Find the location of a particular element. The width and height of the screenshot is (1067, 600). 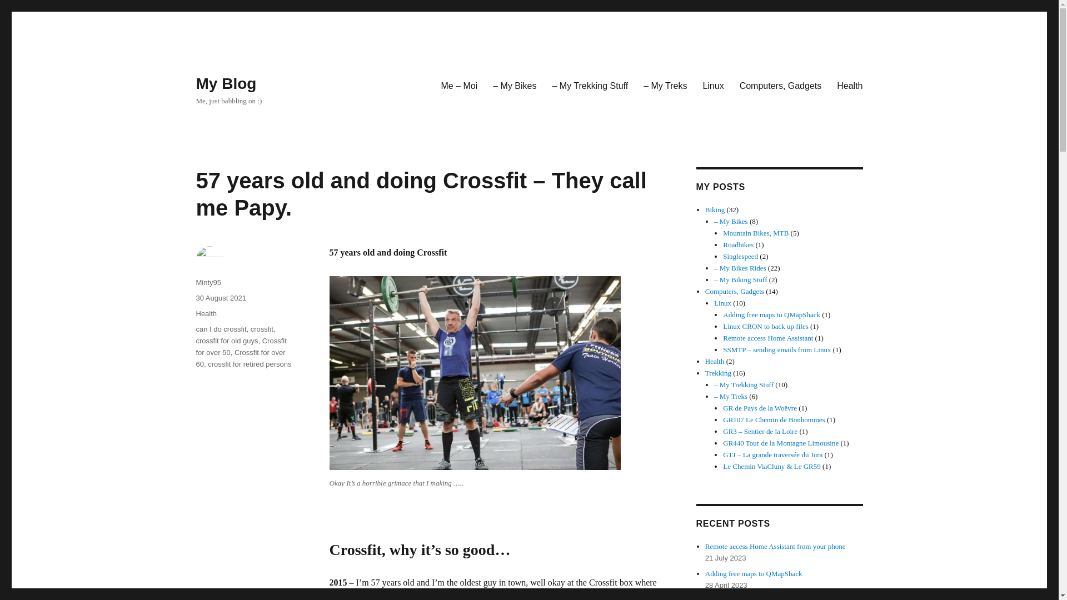

Linux is located at coordinates (722, 302).